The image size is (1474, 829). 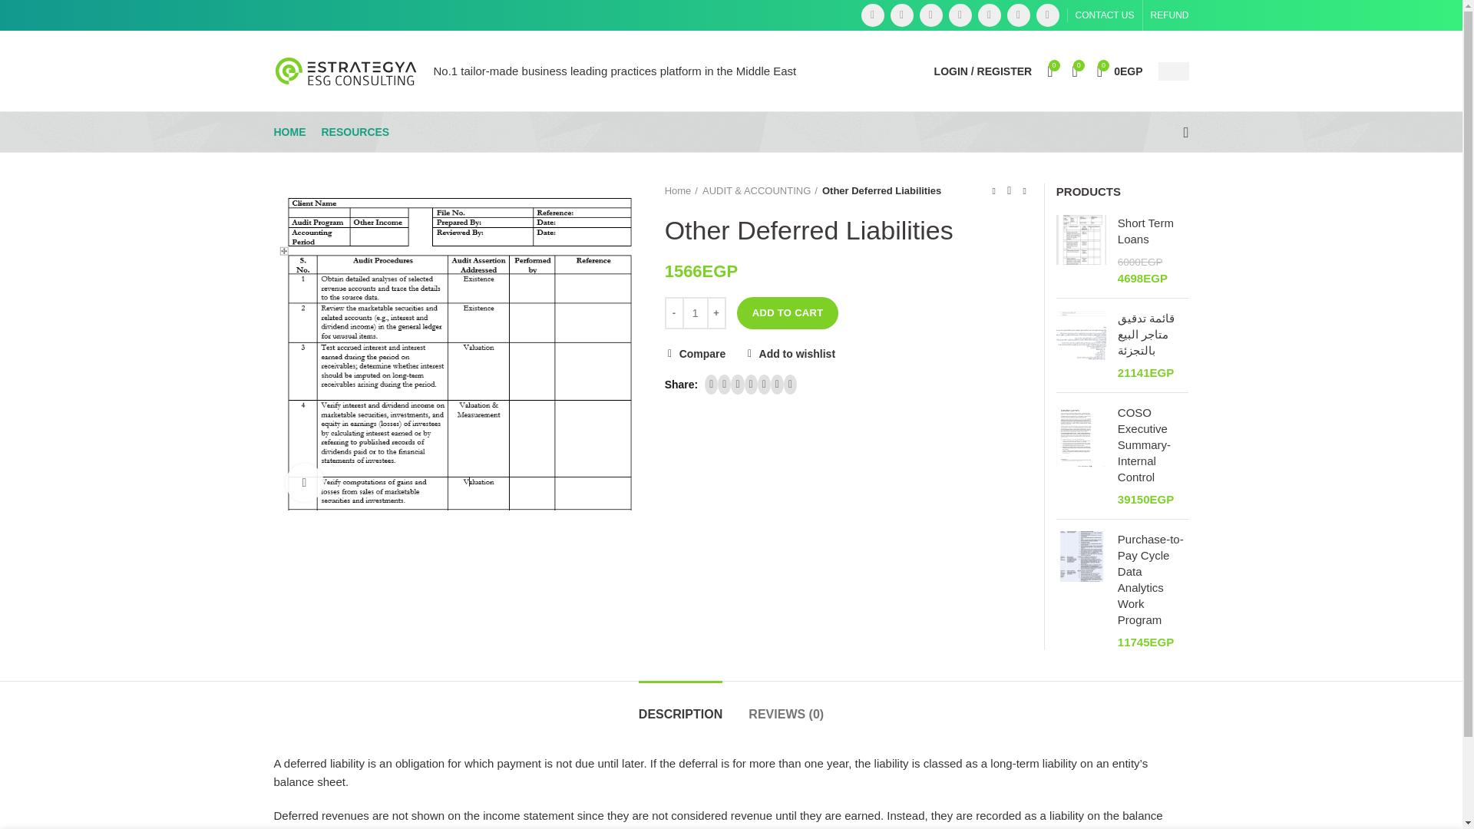 I want to click on Home, so click(x=289, y=132).